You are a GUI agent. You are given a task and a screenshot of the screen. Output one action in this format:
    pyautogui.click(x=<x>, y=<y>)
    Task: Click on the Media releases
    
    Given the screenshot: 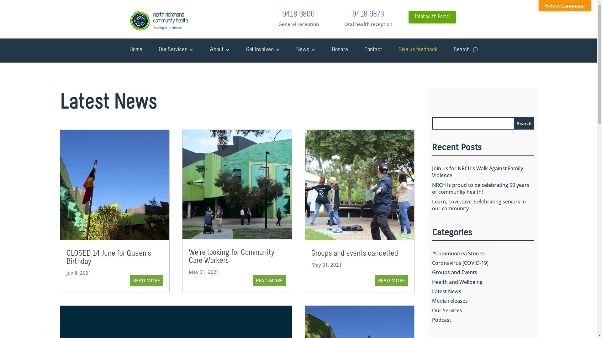 What is the action you would take?
    pyautogui.click(x=450, y=301)
    